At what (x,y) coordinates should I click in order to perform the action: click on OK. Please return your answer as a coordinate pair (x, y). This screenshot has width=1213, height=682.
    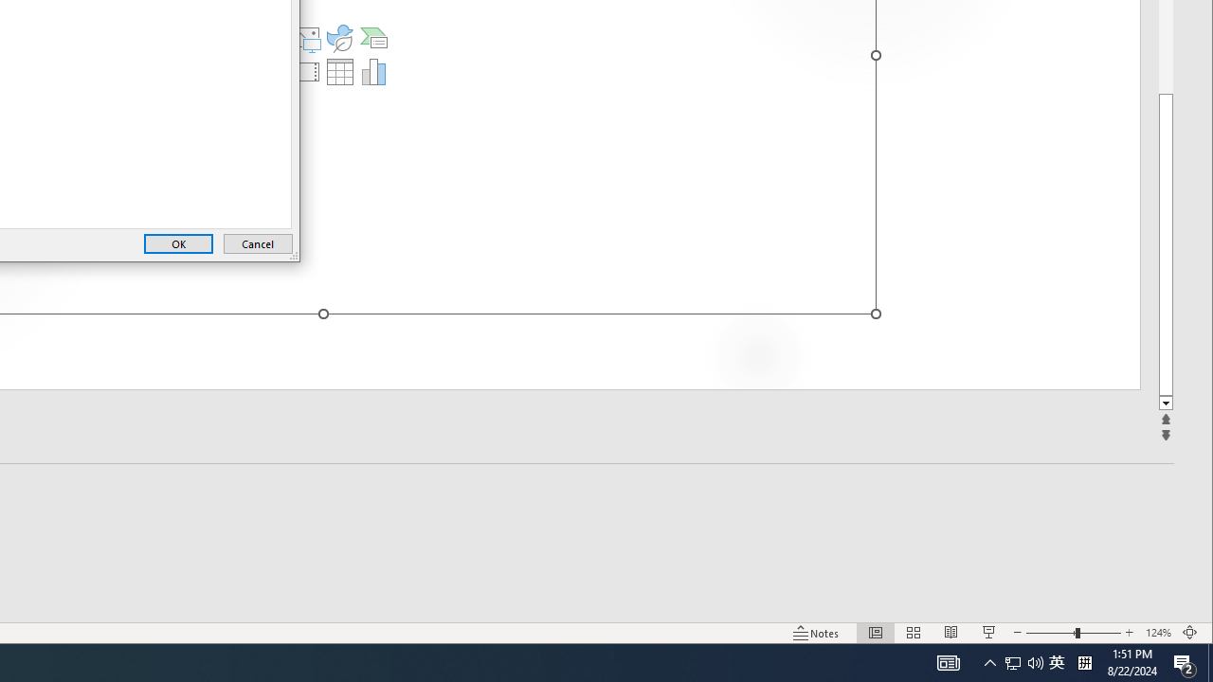
    Looking at the image, I should click on (178, 244).